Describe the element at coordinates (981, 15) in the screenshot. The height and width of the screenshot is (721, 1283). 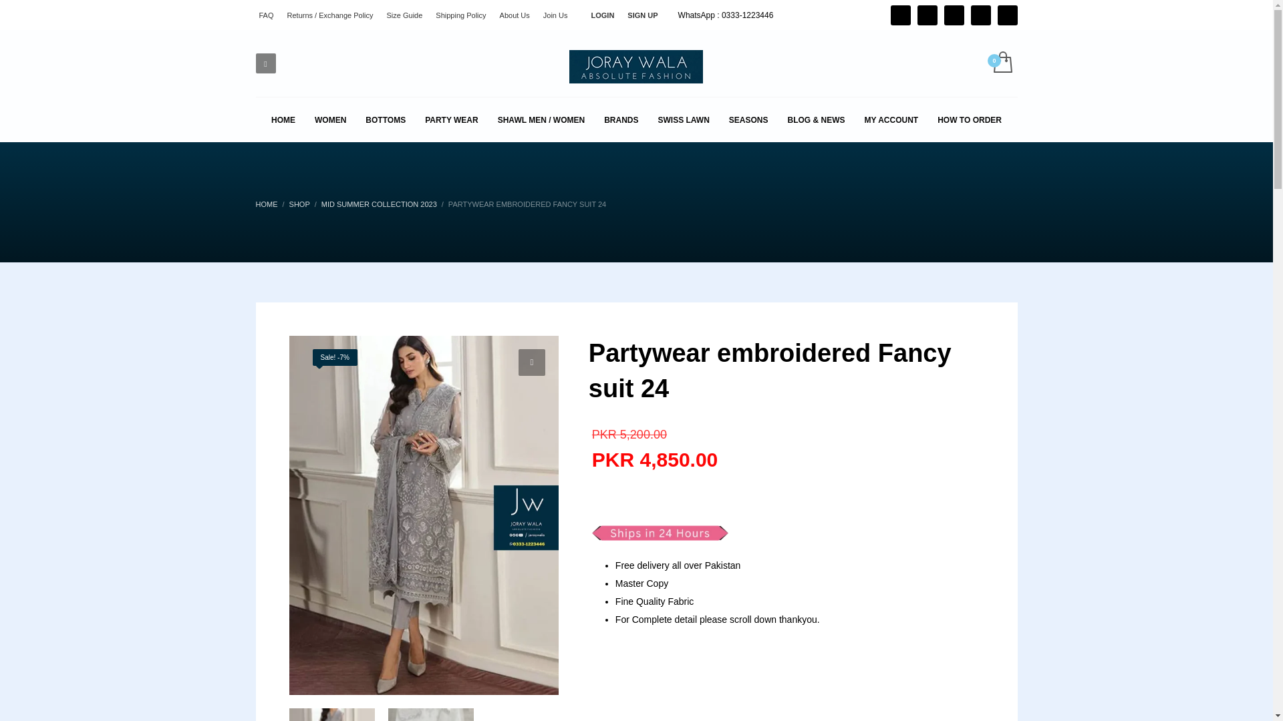
I see `instagram` at that location.